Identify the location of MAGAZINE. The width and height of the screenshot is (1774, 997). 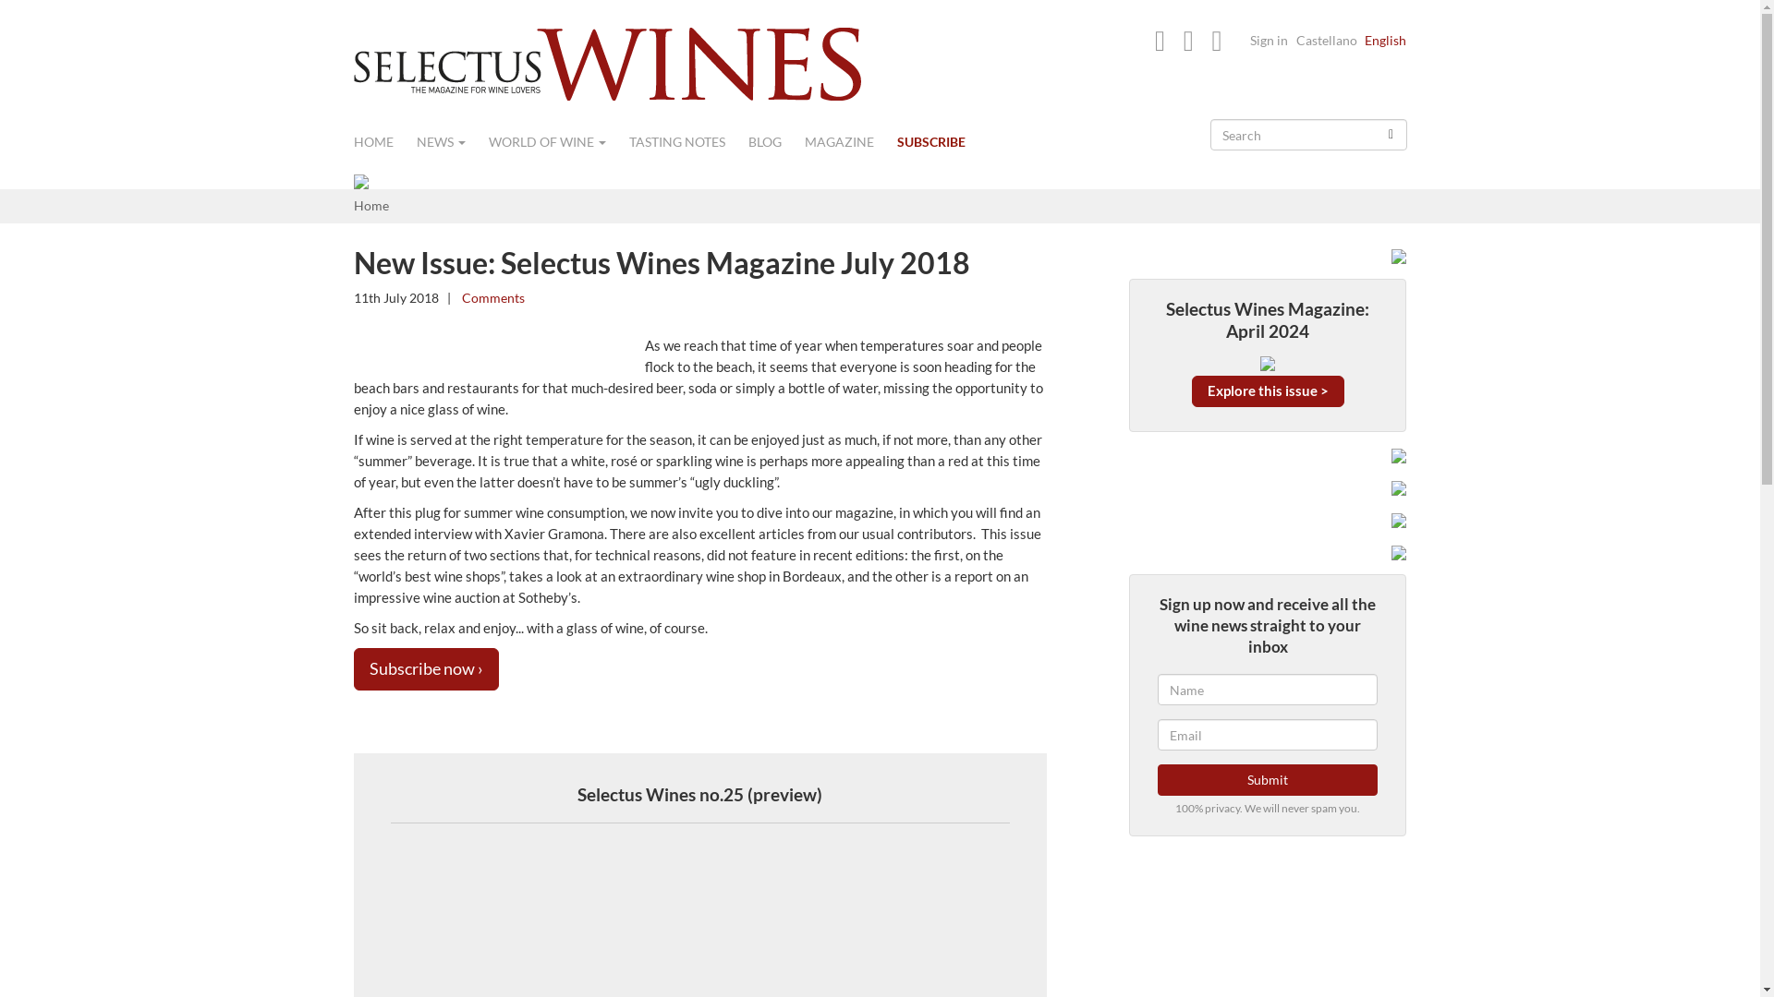
(849, 142).